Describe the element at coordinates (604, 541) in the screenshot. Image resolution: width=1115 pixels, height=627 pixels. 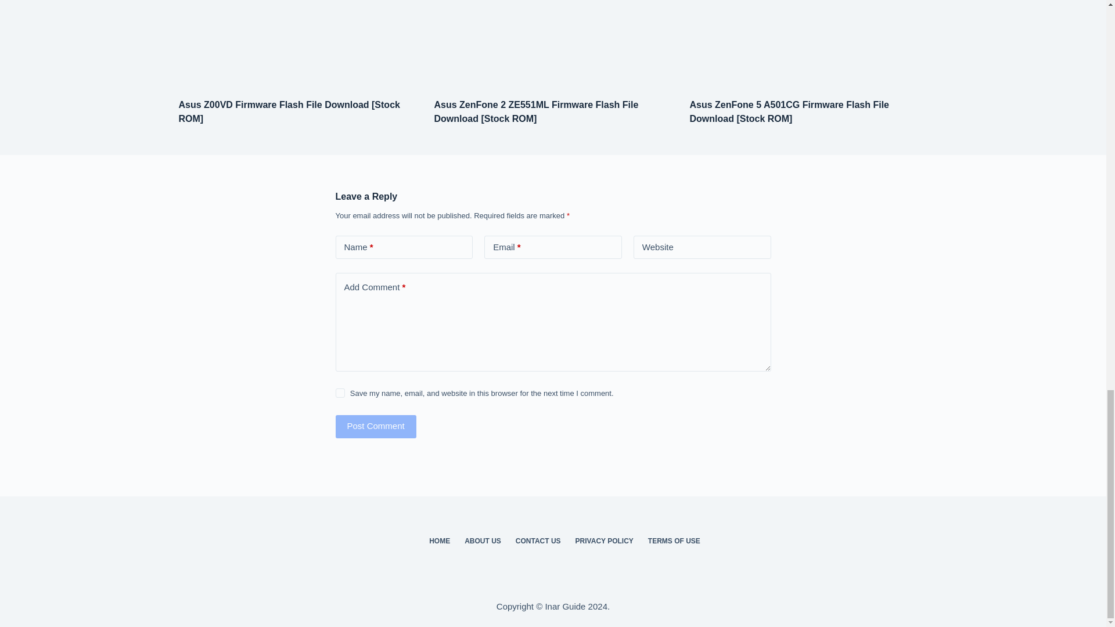
I see `PRIVACY POLICY` at that location.